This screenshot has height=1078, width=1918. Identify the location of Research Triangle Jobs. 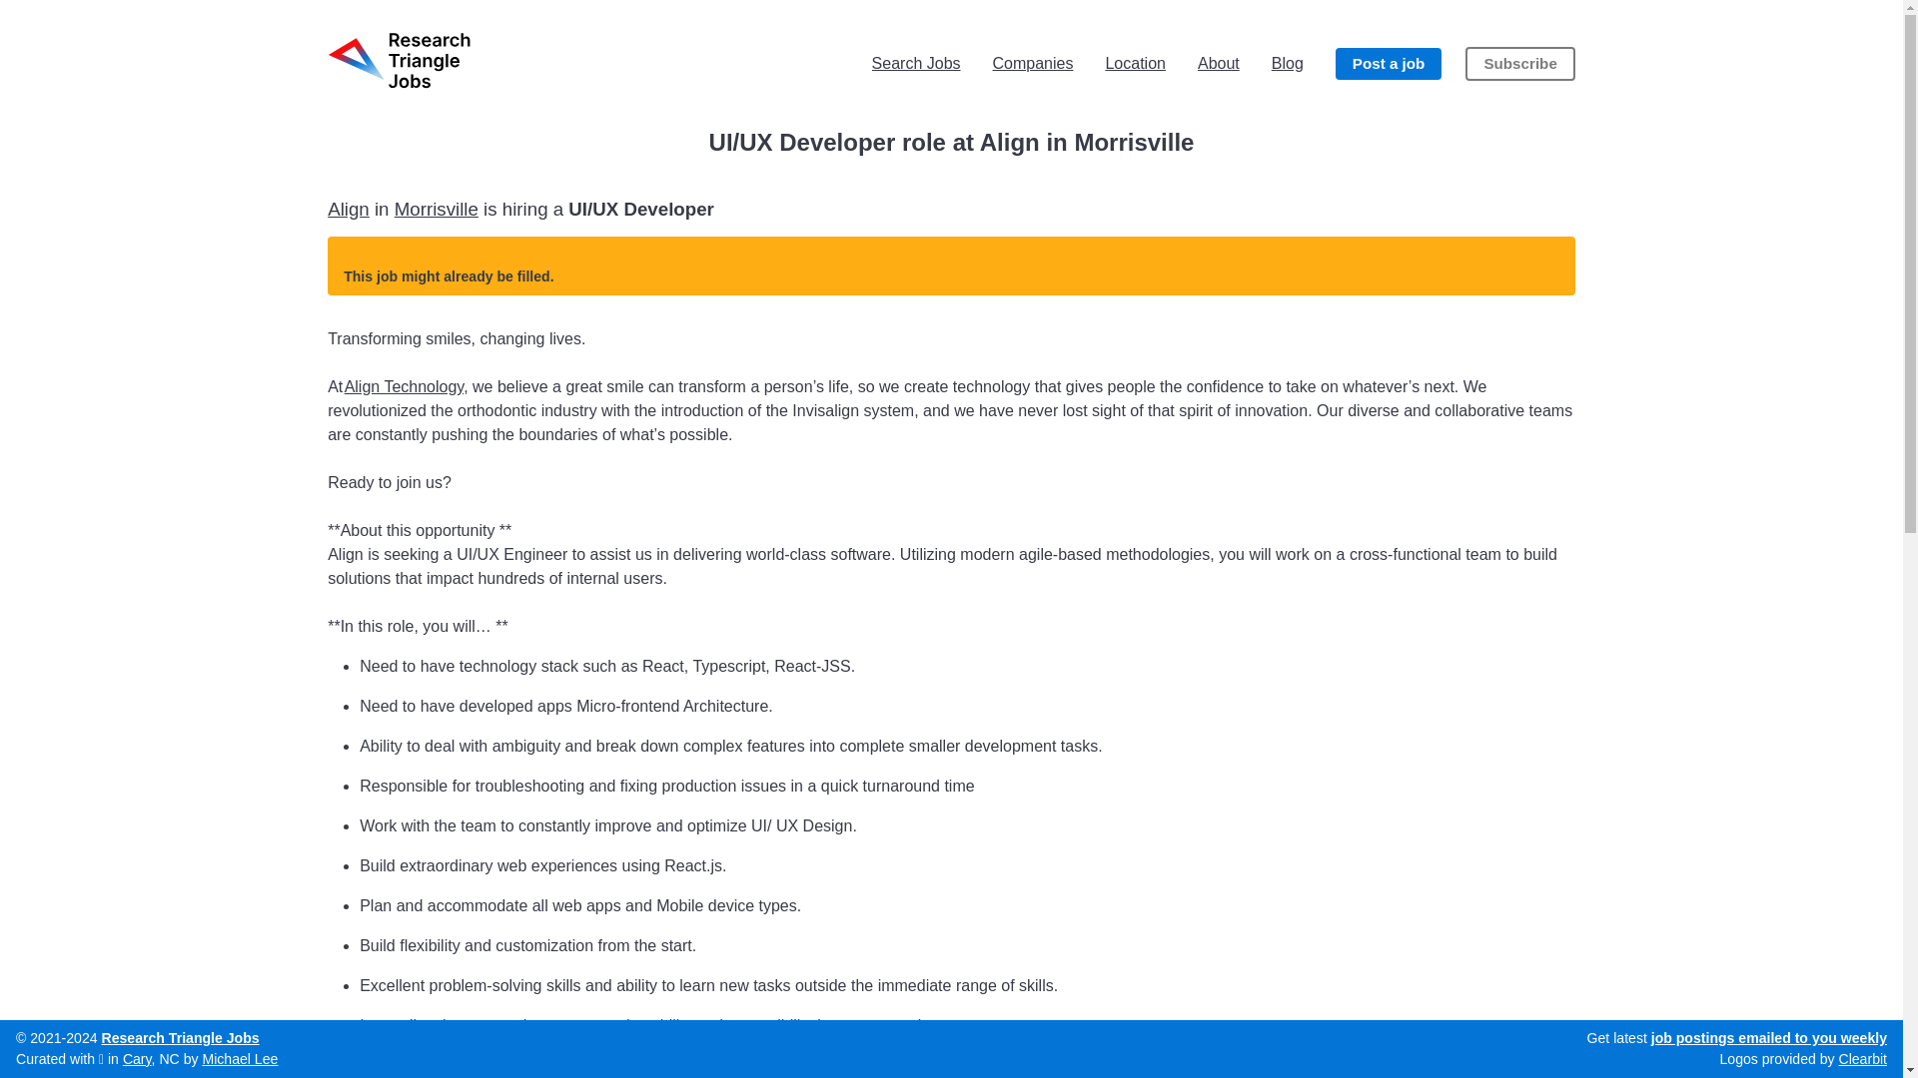
(180, 1038).